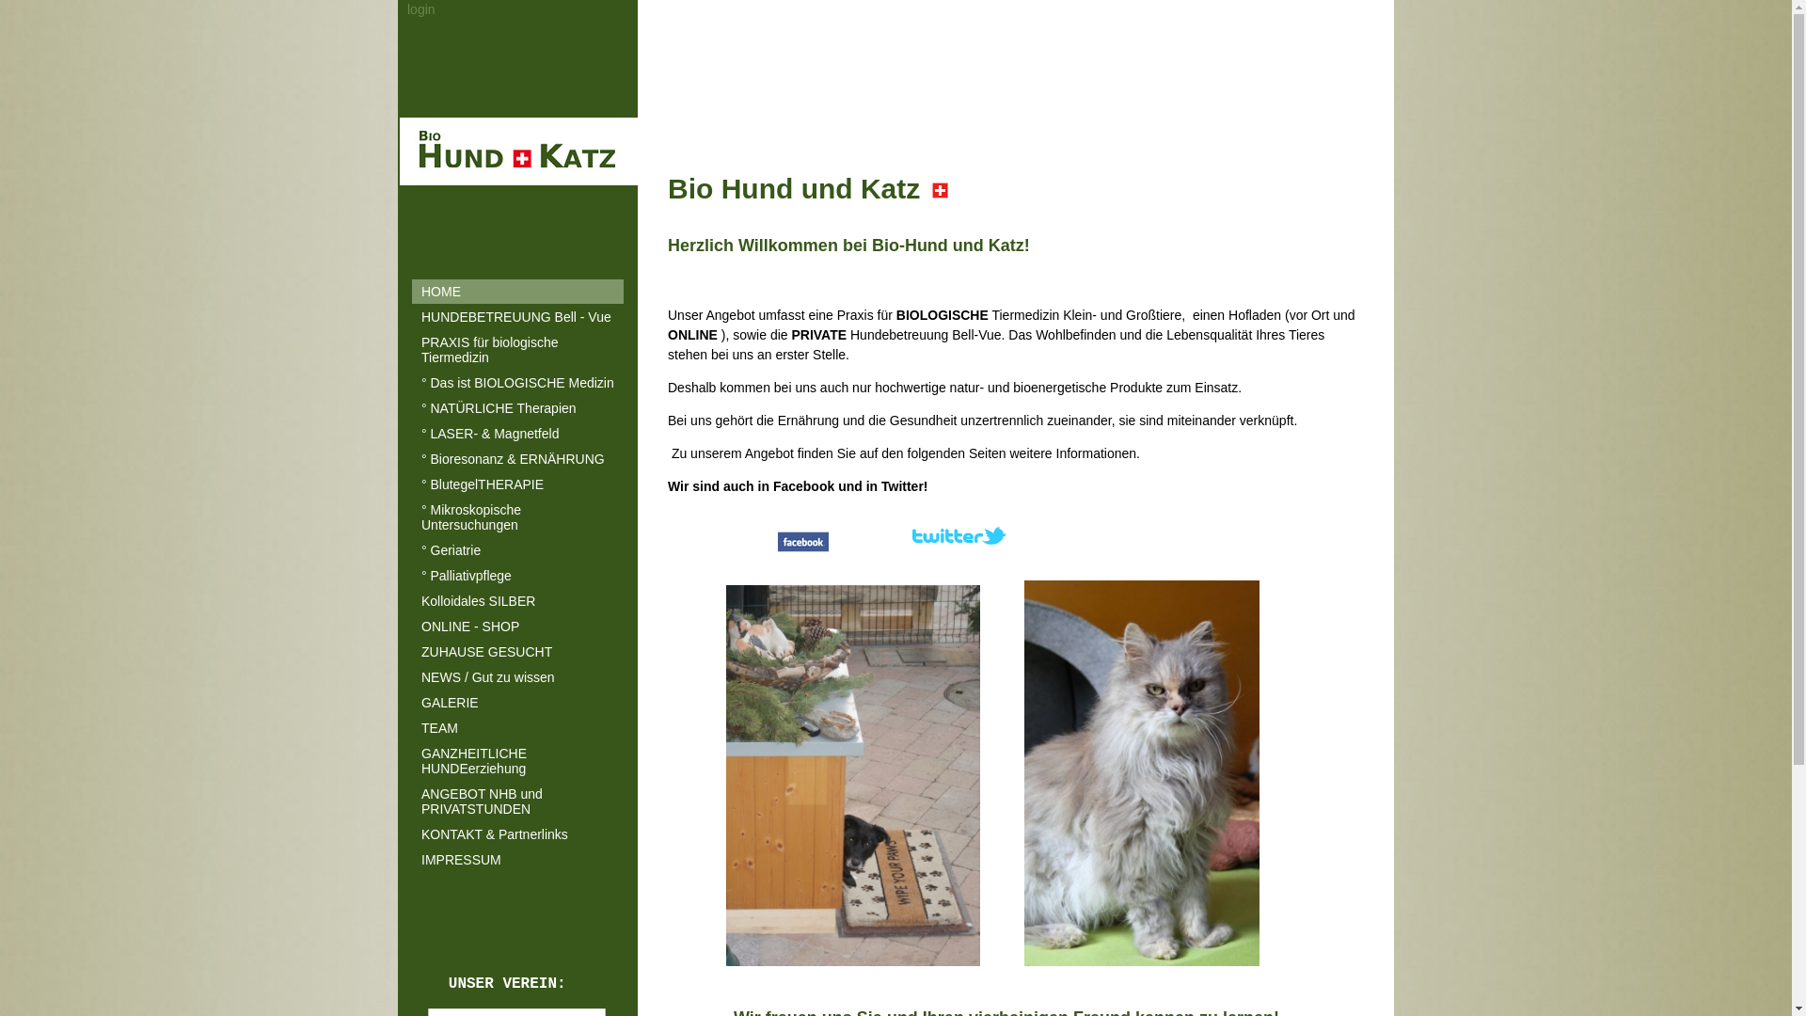 The height and width of the screenshot is (1016, 1806). Describe the element at coordinates (421, 9) in the screenshot. I see `login` at that location.